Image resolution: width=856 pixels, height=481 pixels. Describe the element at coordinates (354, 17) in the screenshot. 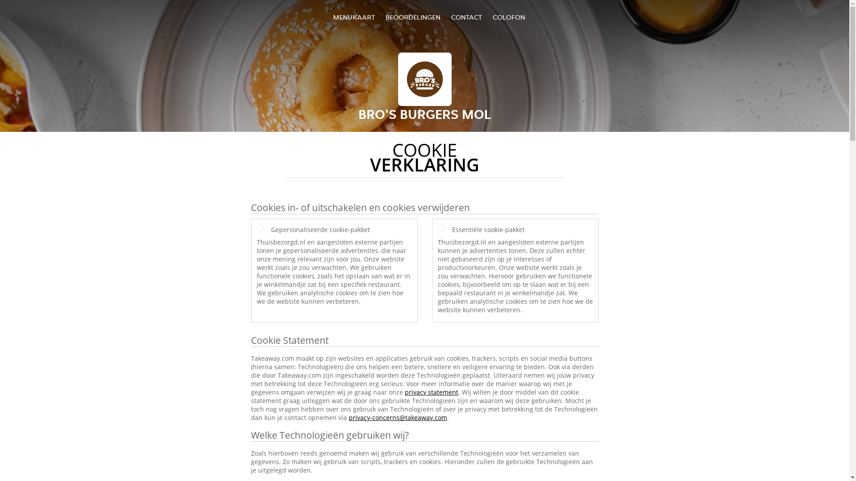

I see `MENUKAART` at that location.